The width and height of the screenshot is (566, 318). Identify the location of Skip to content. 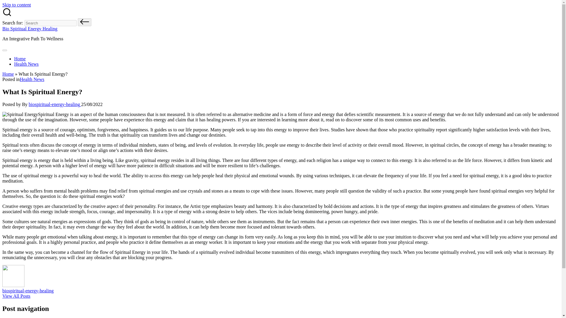
(17, 5).